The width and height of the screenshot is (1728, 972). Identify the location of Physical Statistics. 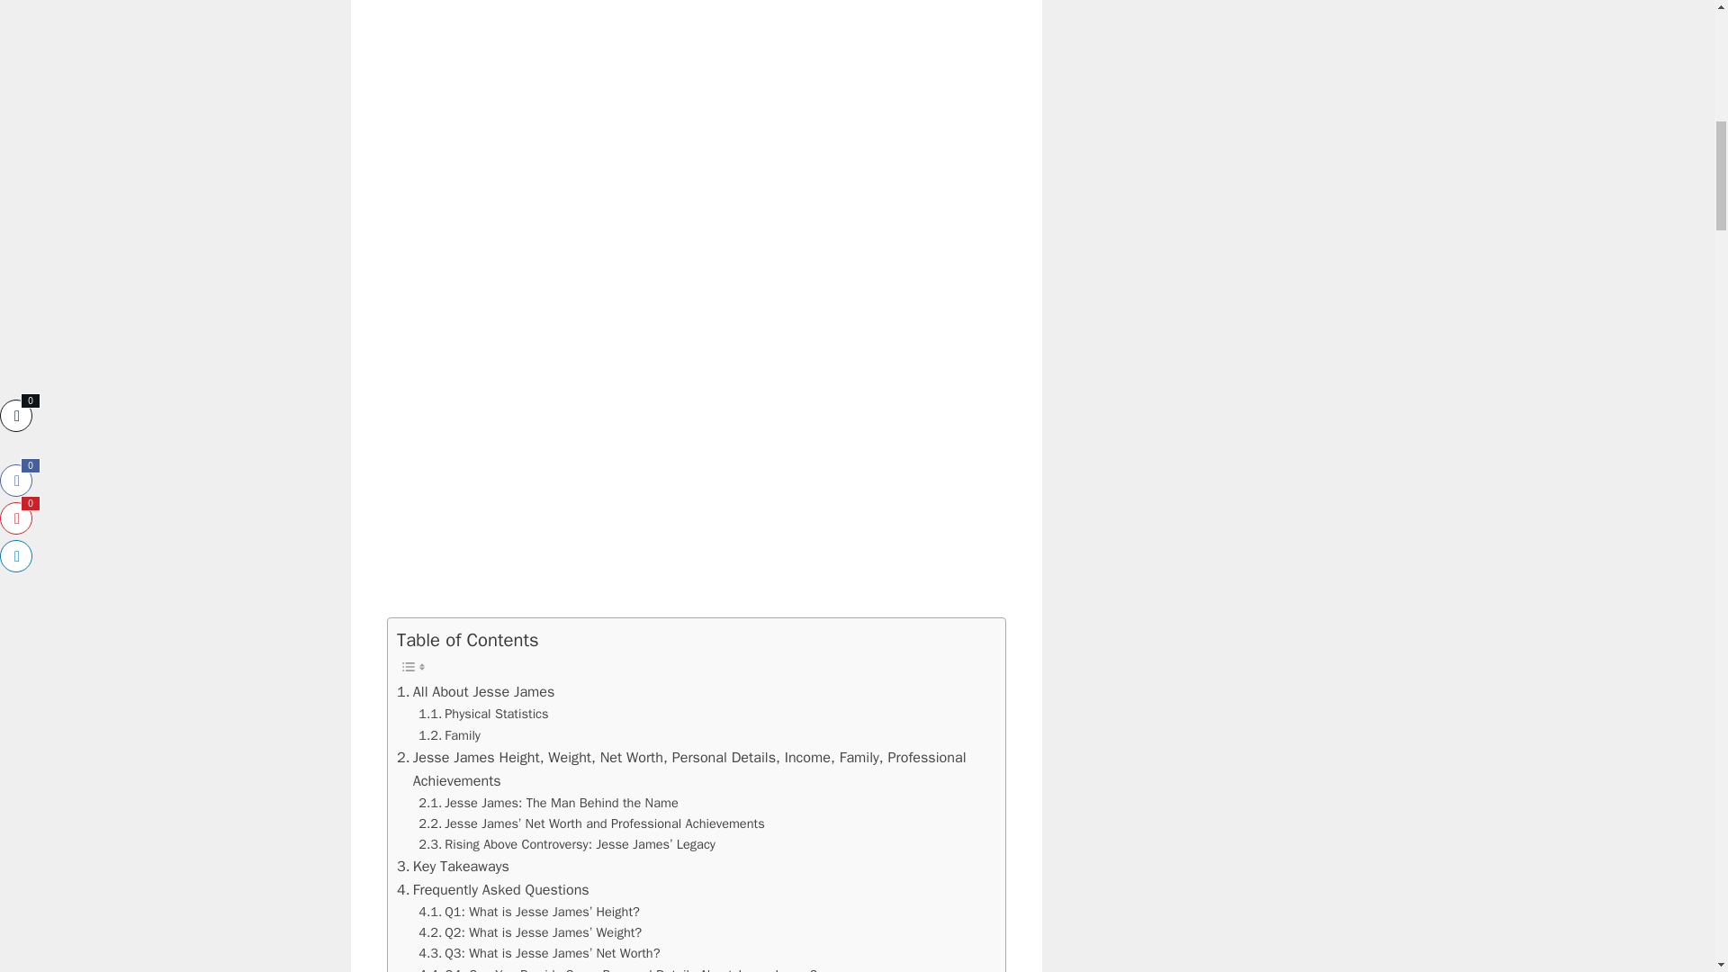
(482, 713).